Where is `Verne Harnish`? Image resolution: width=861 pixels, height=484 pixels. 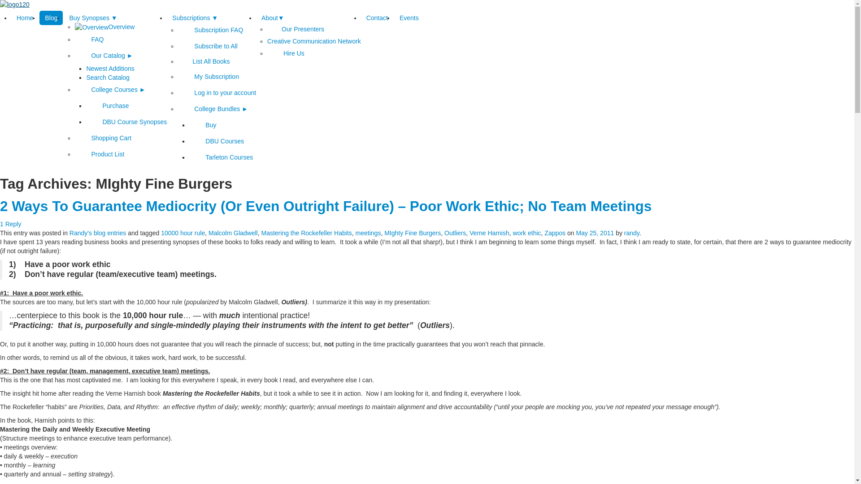 Verne Harnish is located at coordinates (490, 233).